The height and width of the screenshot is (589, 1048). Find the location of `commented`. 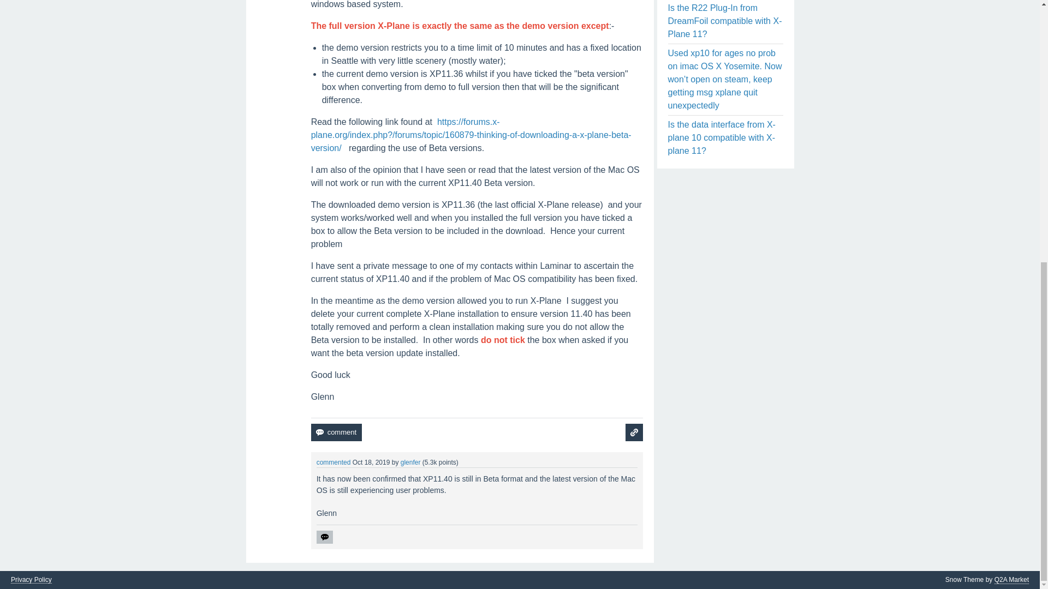

commented is located at coordinates (334, 462).